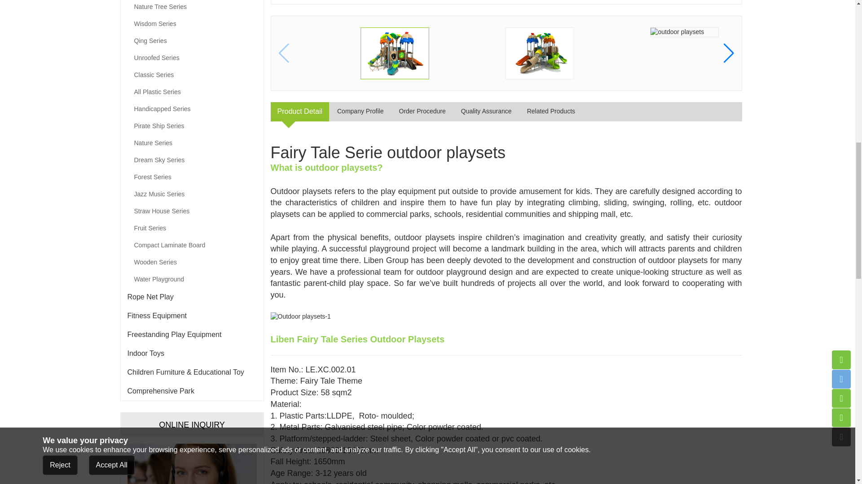  I want to click on Qing Series, so click(191, 41).